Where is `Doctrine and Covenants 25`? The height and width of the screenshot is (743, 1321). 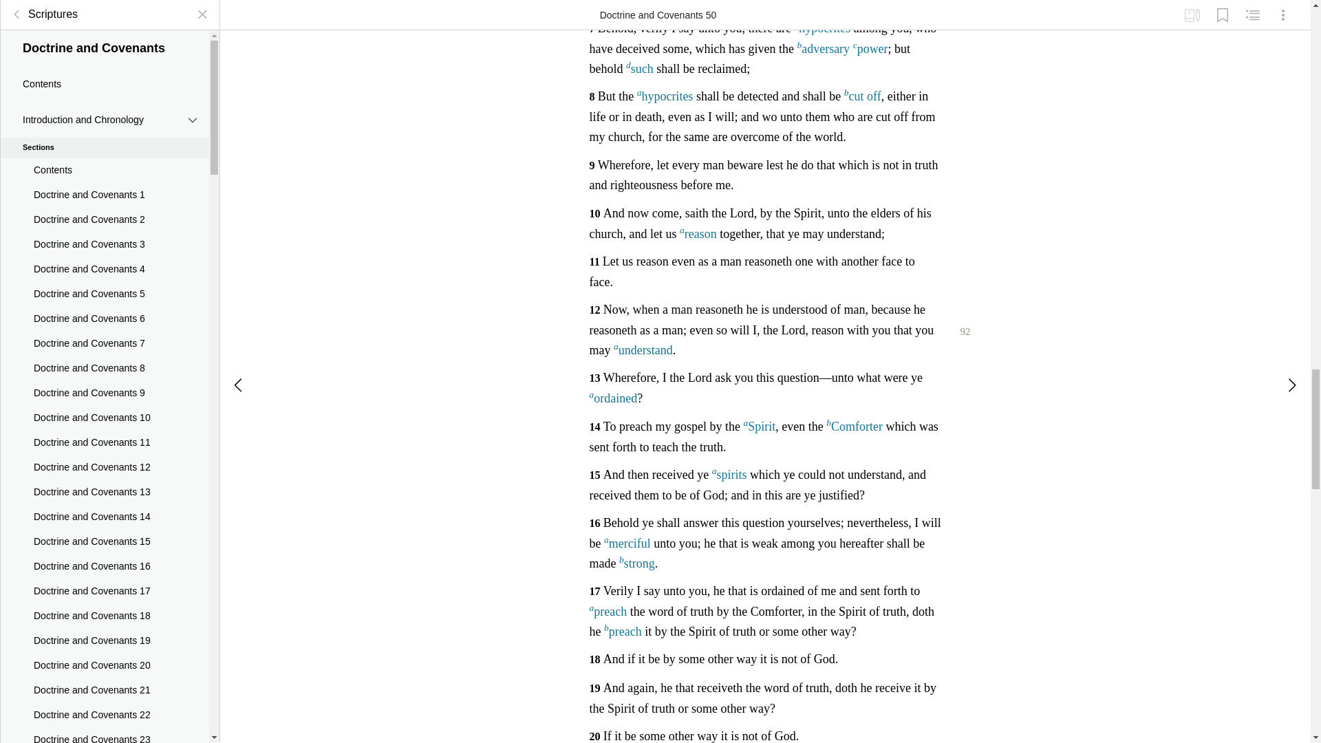
Doctrine and Covenants 25 is located at coordinates (105, 74).